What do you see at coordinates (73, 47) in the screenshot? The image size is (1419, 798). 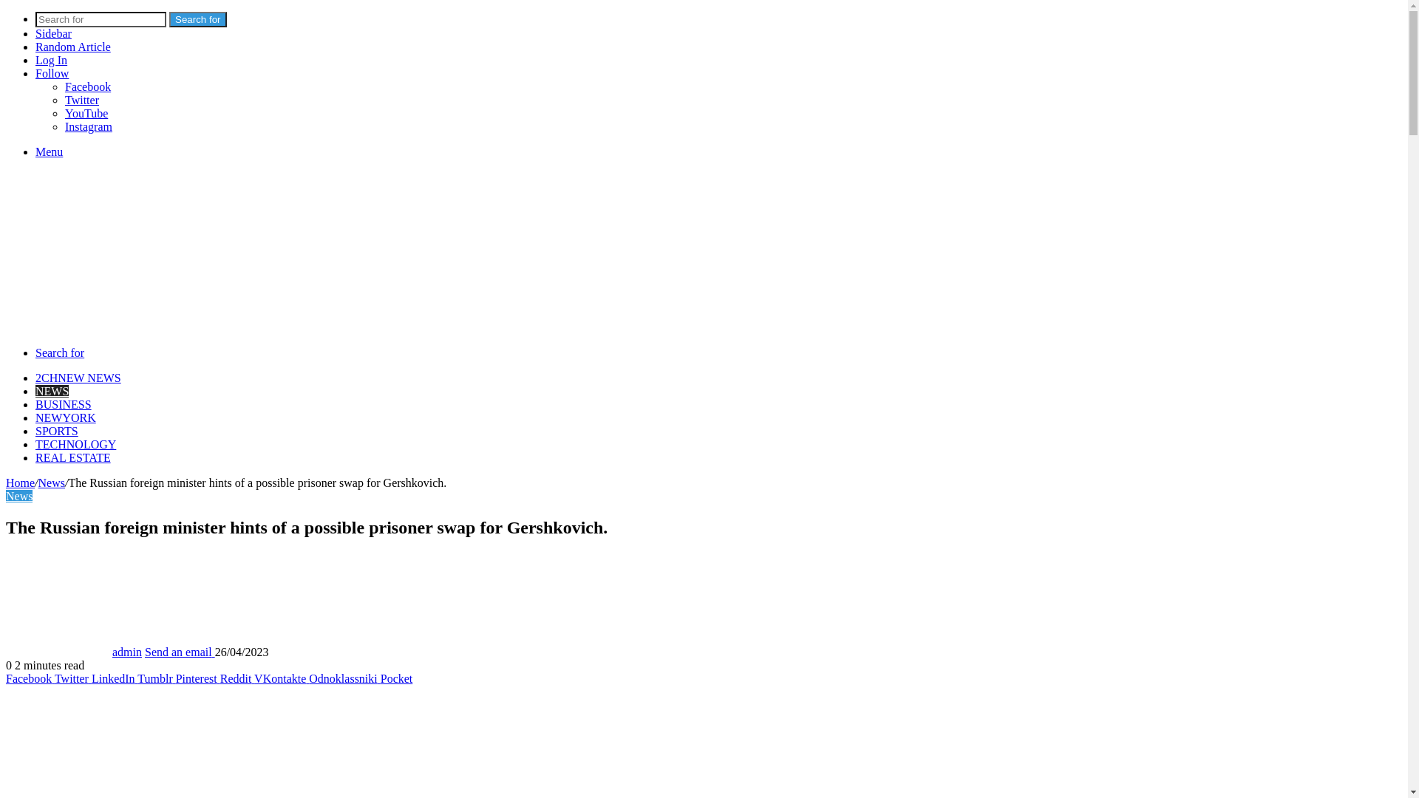 I see `Random Article` at bounding box center [73, 47].